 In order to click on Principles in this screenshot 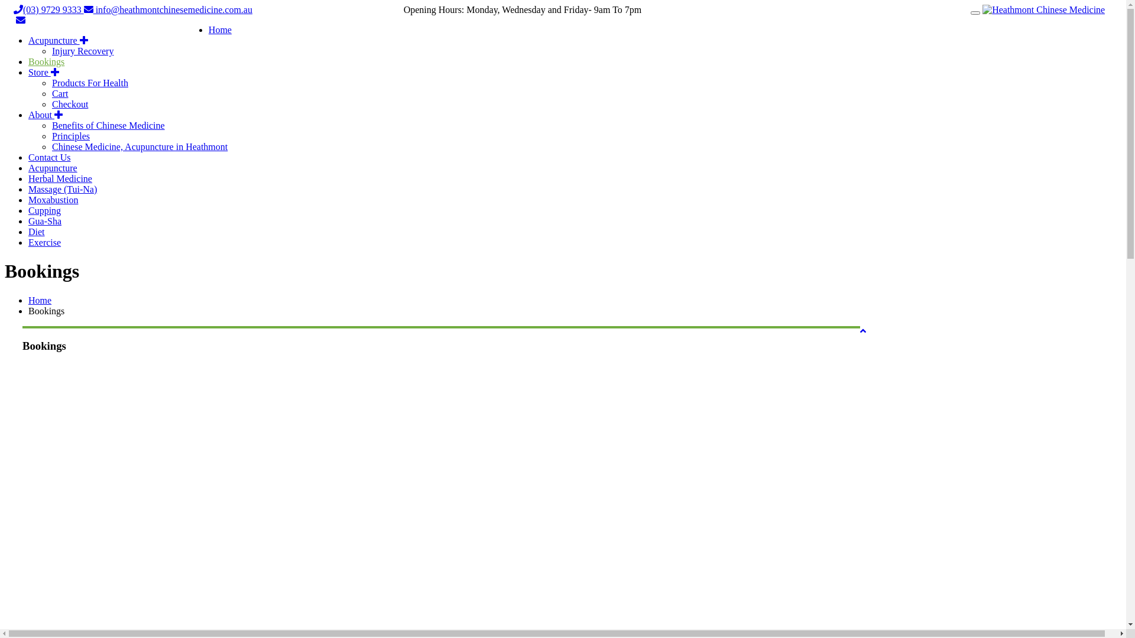, I will do `click(71, 136)`.